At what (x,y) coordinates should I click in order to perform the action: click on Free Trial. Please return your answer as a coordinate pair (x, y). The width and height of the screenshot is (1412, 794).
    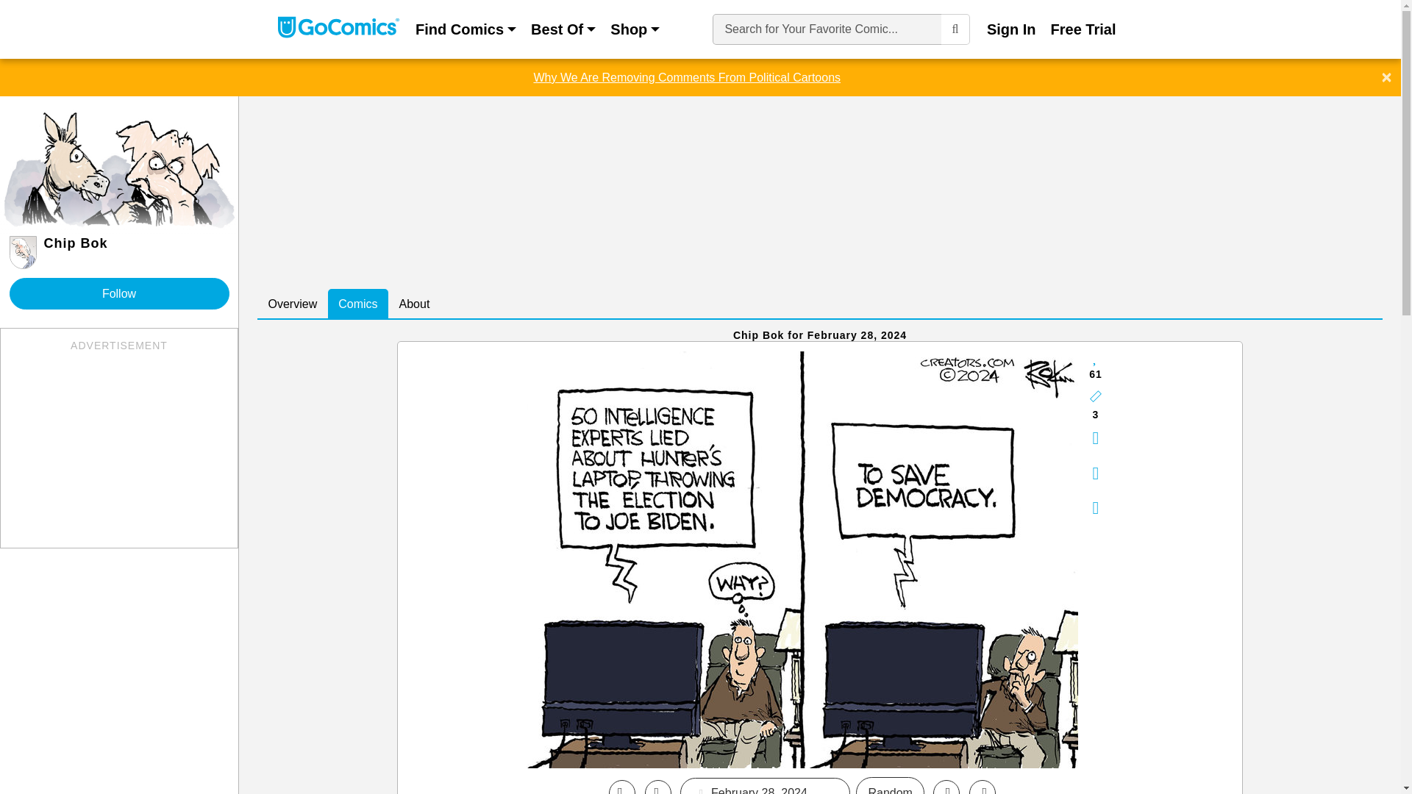
    Looking at the image, I should click on (1083, 29).